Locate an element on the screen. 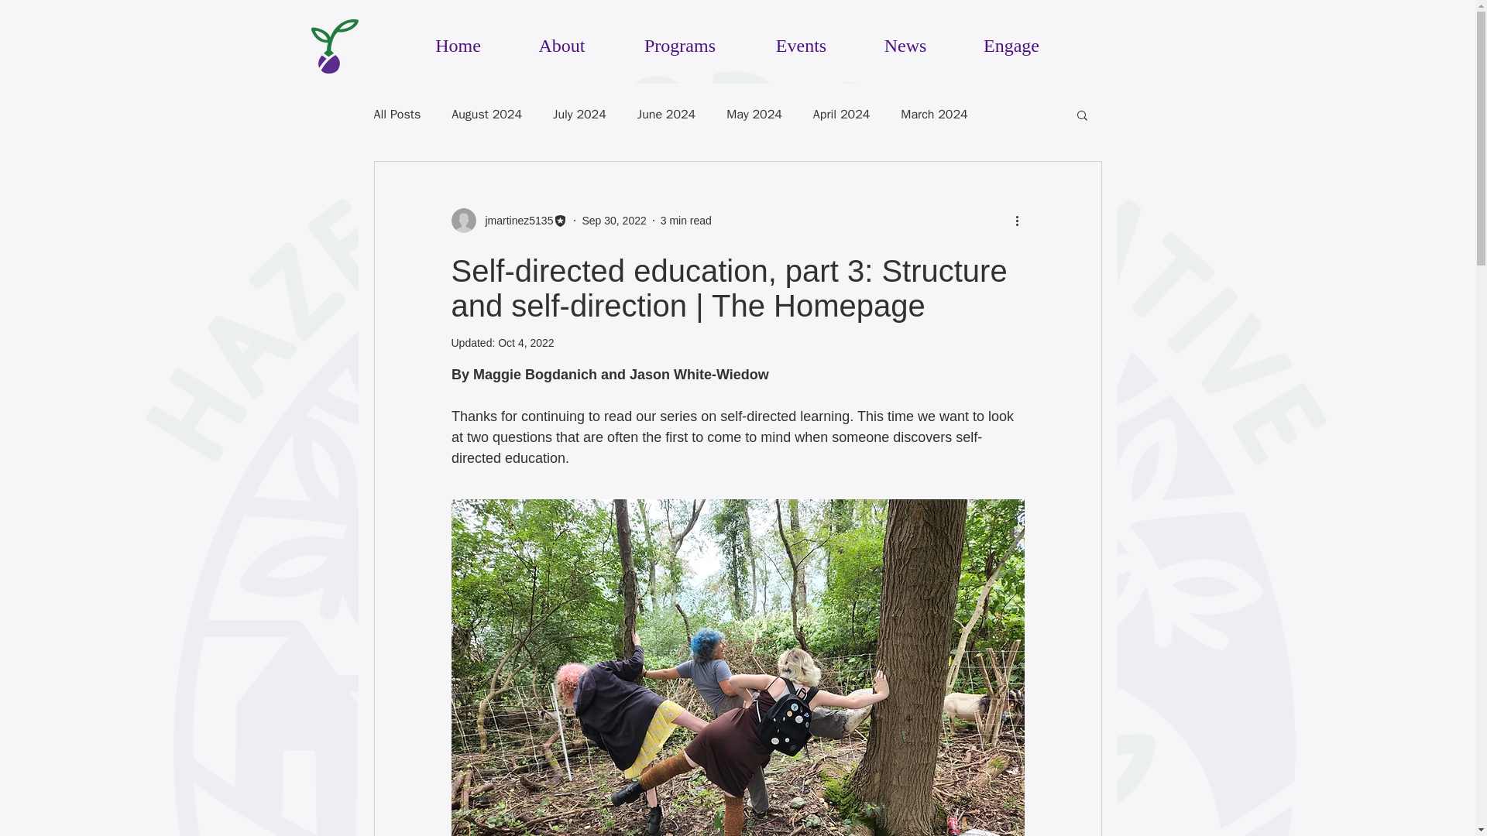  Sep 30, 2022 is located at coordinates (613, 220).